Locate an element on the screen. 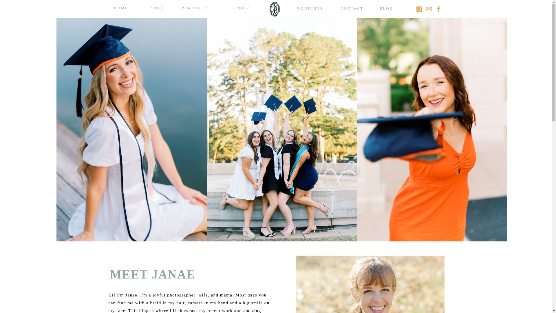 This screenshot has height=313, width=556. HOME is located at coordinates (121, 9).